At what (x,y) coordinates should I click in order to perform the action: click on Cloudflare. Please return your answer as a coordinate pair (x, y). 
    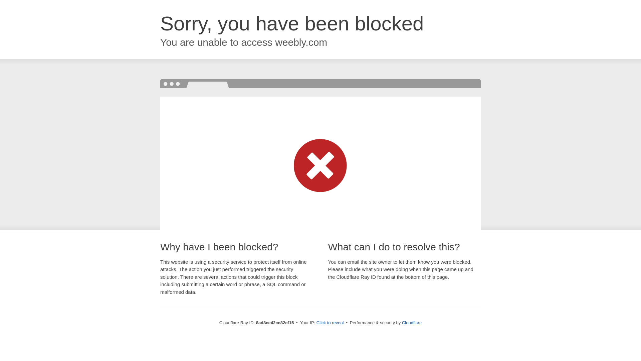
    Looking at the image, I should click on (412, 323).